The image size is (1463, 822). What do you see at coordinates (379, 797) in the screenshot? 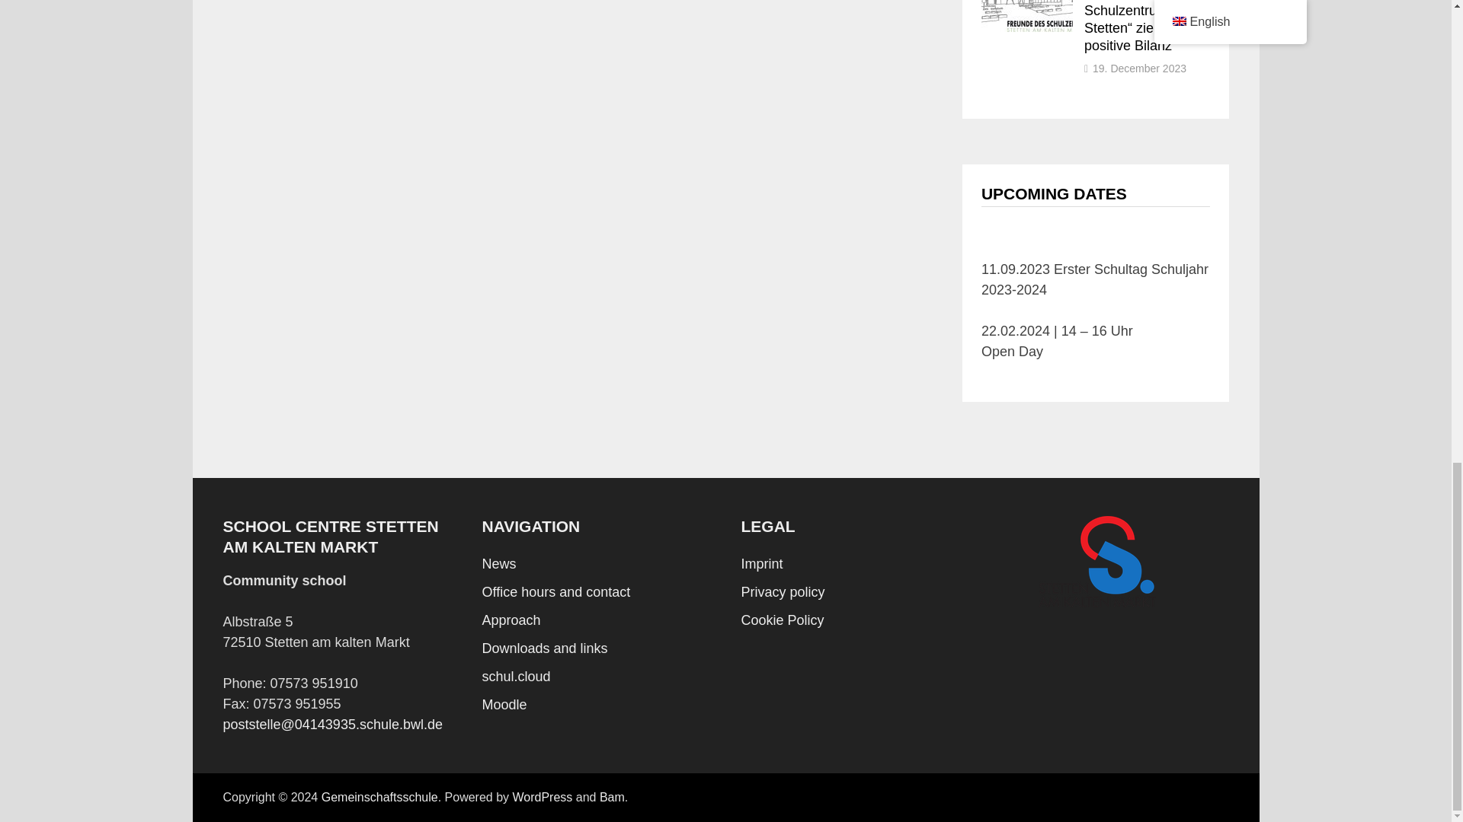
I see `Gemeinschaftsschule` at bounding box center [379, 797].